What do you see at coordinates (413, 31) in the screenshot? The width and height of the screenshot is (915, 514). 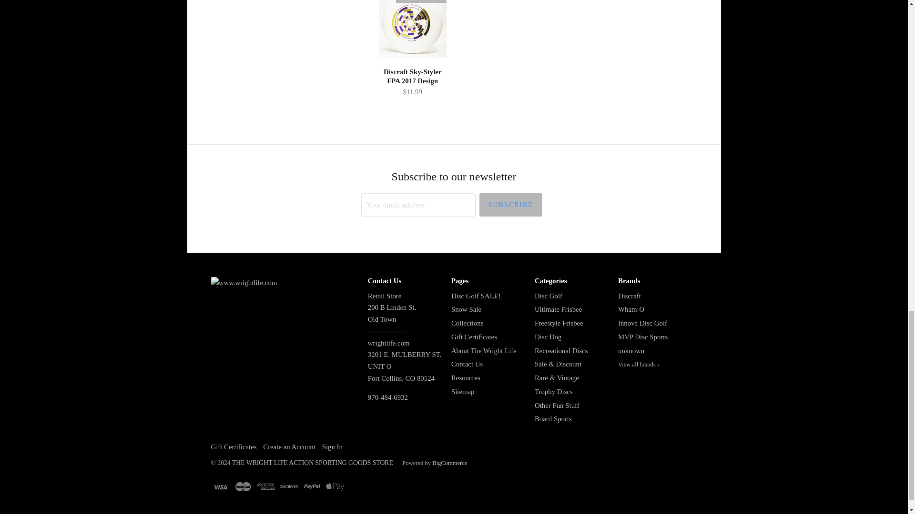 I see `Discraft Sky-Styler FPA 2017 Design` at bounding box center [413, 31].